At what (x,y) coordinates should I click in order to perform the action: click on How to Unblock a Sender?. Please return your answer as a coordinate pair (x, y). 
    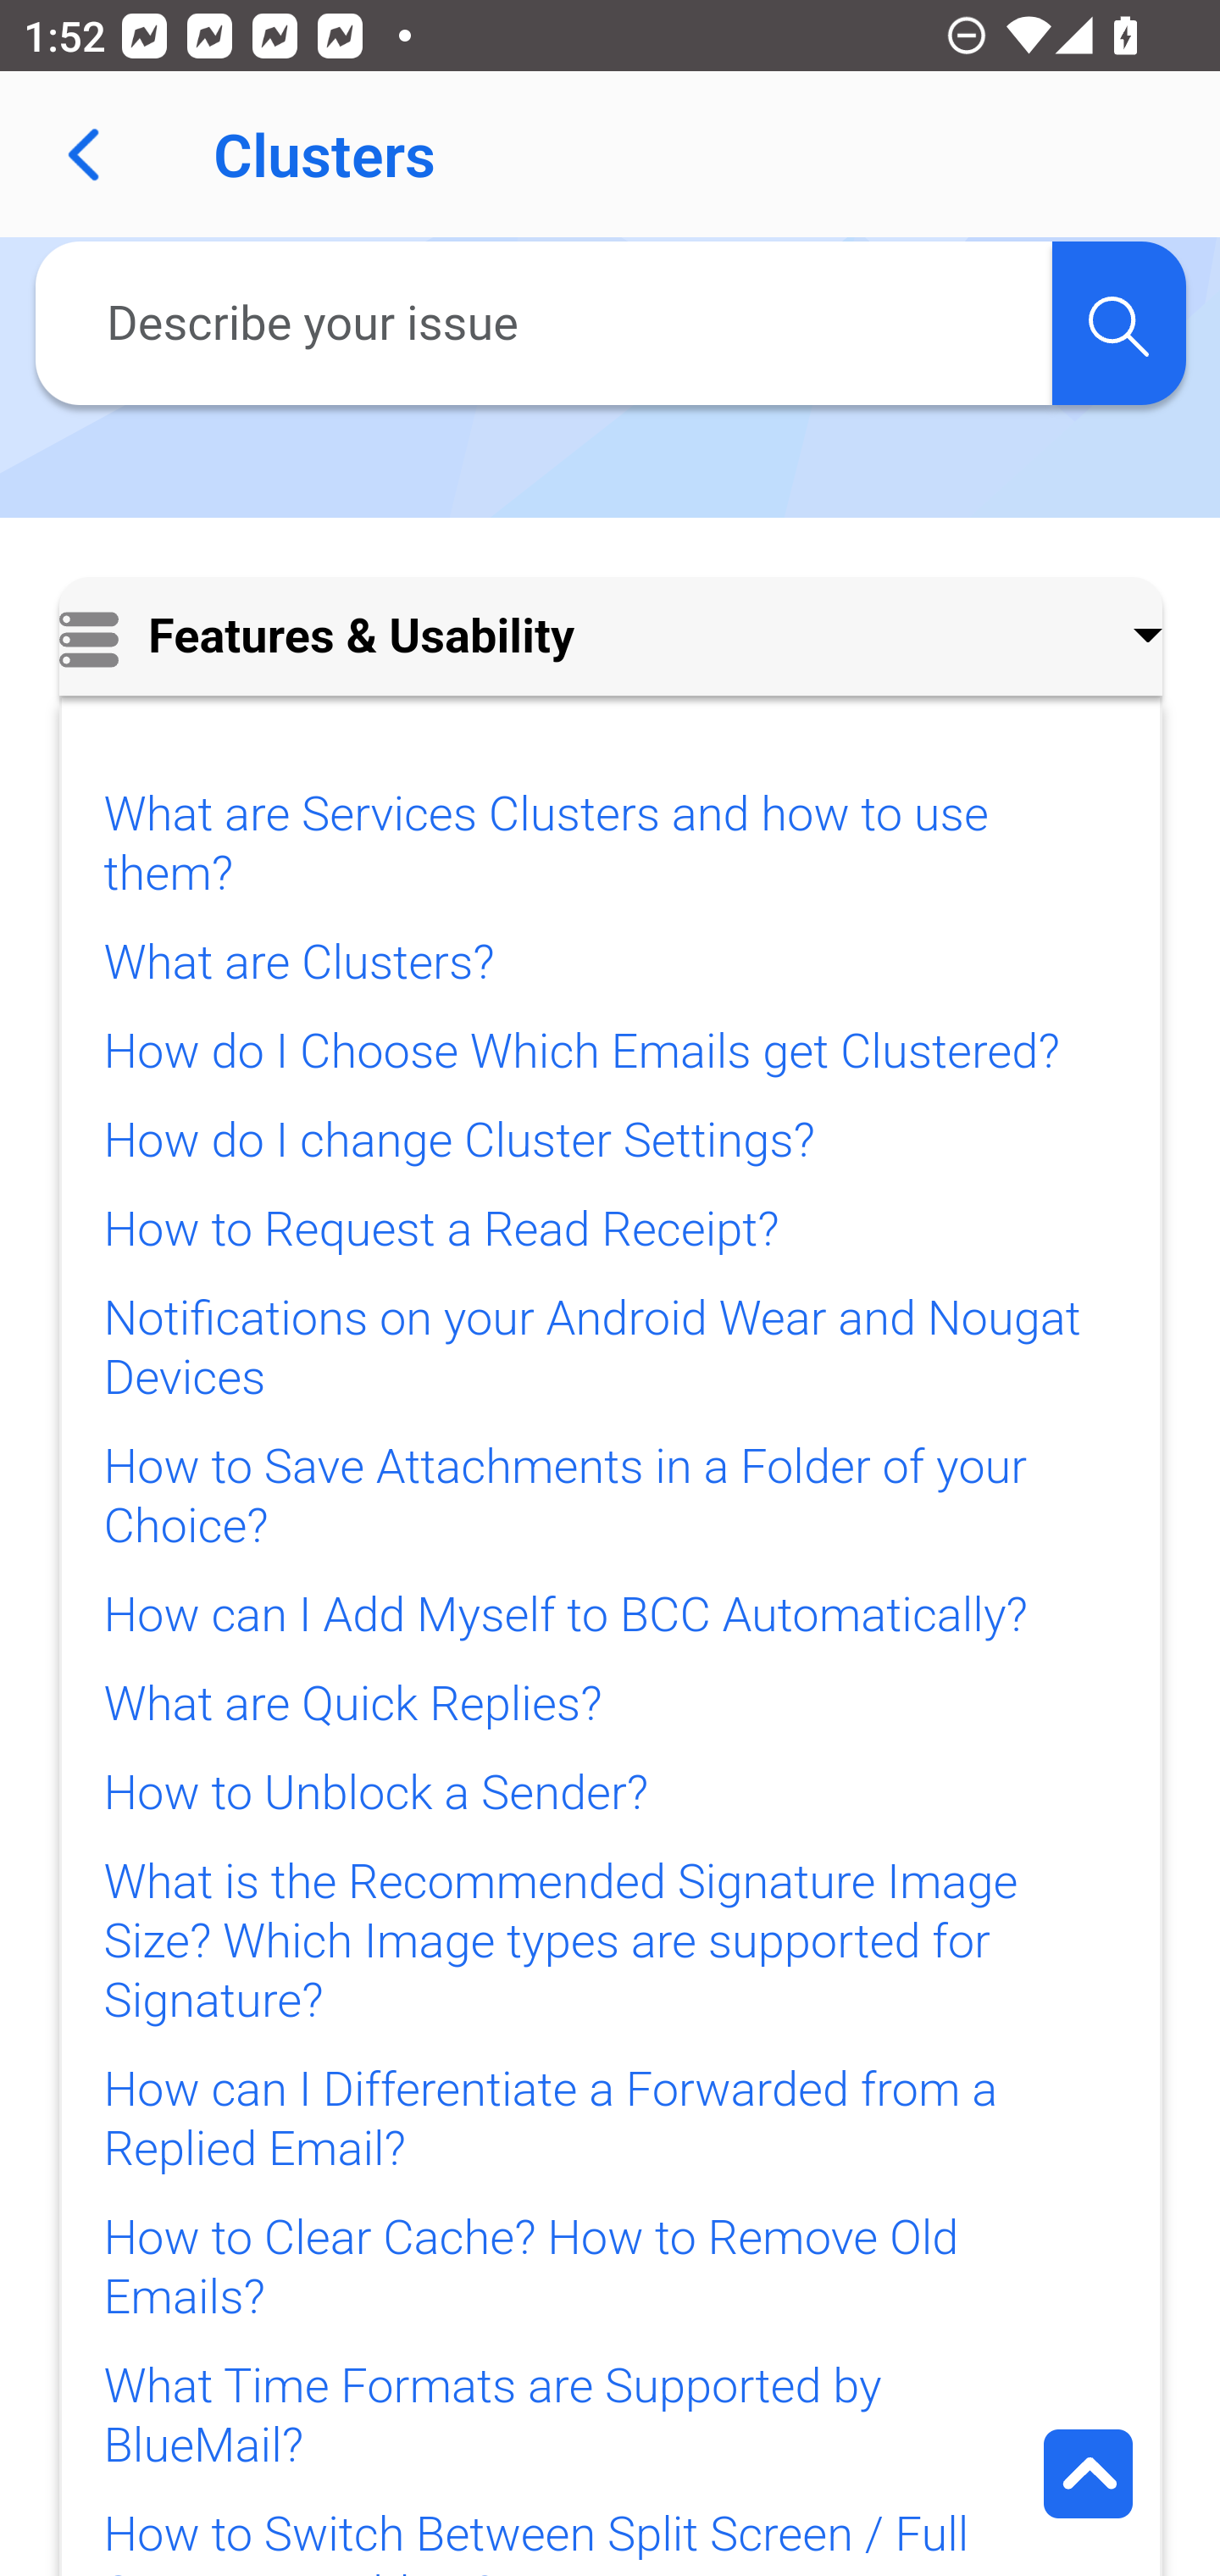
    Looking at the image, I should click on (374, 1794).